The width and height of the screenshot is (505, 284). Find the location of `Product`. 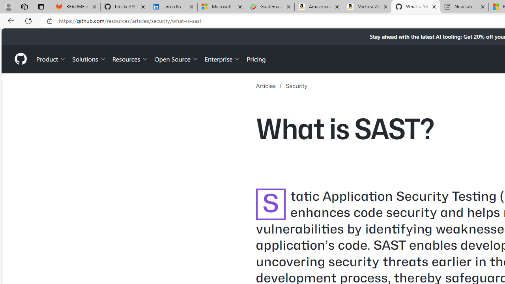

Product is located at coordinates (51, 58).